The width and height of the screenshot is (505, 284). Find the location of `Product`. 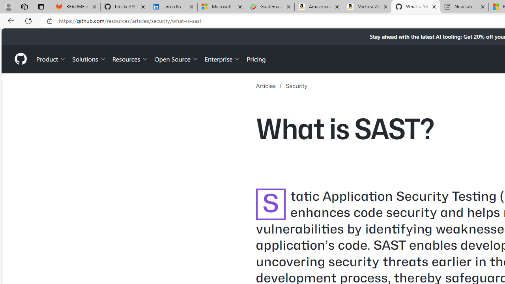

Product is located at coordinates (51, 58).